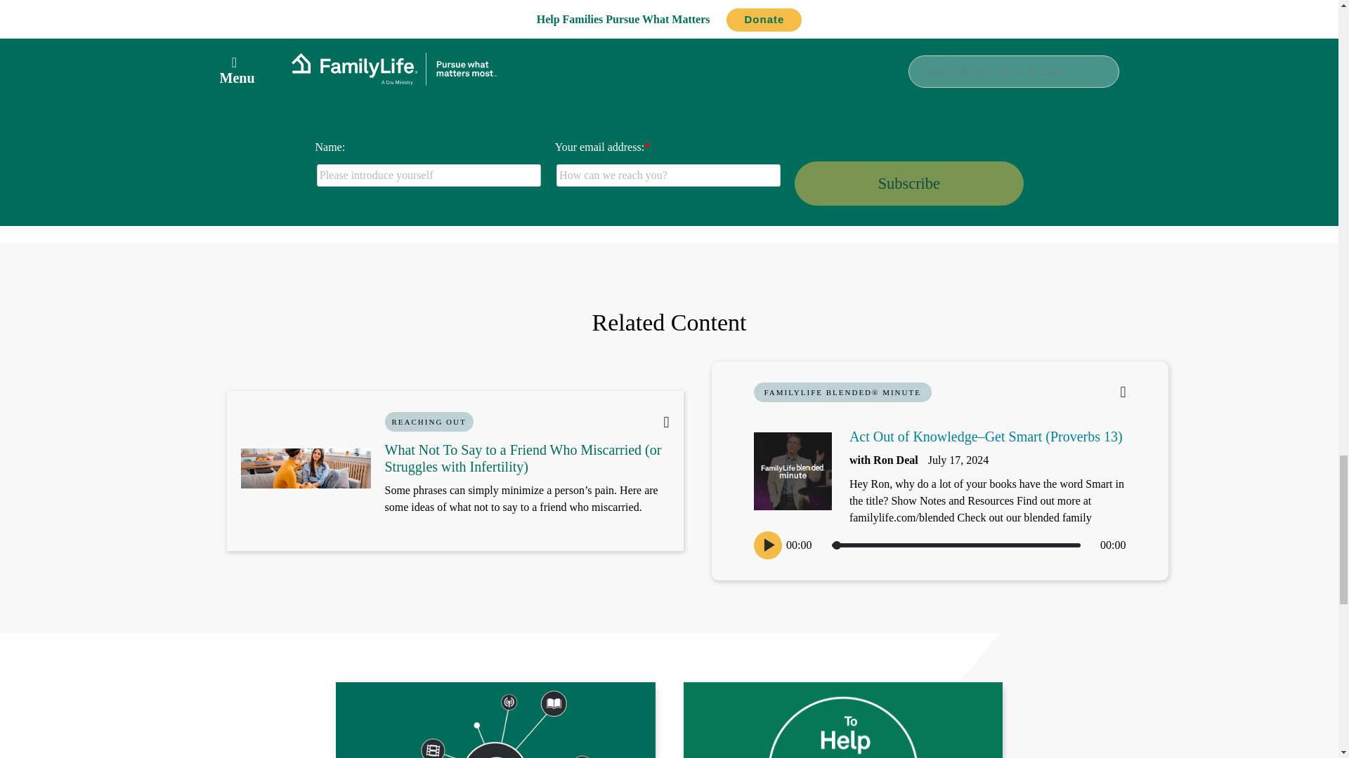 The width and height of the screenshot is (1349, 758). What do you see at coordinates (908, 182) in the screenshot?
I see `click to join` at bounding box center [908, 182].